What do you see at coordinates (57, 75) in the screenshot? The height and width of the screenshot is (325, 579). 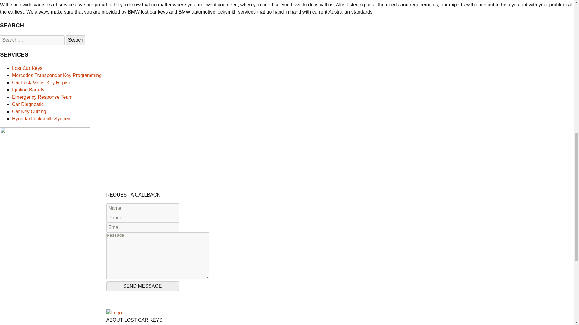 I see `Mercedes Transponder Key Programming` at bounding box center [57, 75].